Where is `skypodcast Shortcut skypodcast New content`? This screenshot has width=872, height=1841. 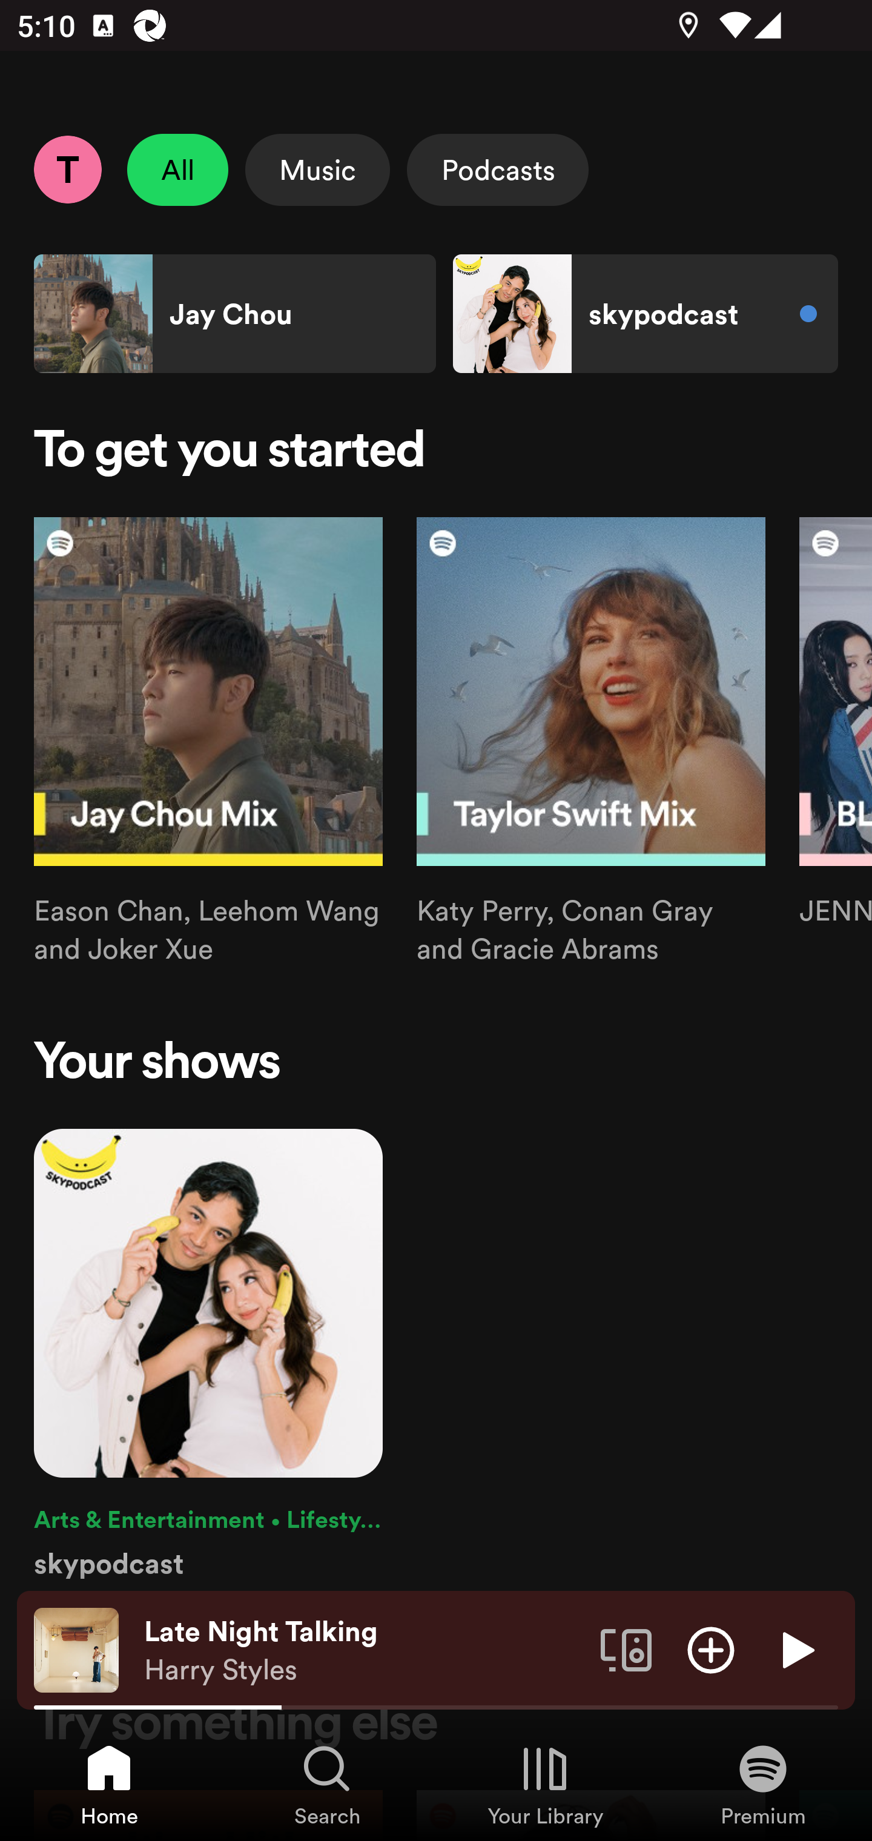 skypodcast Shortcut skypodcast New content is located at coordinates (645, 314).